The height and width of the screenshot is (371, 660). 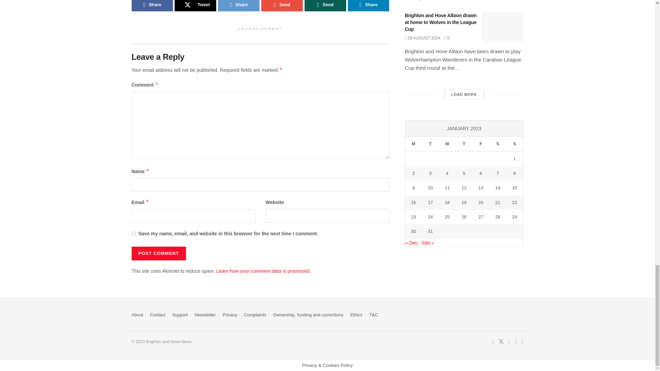 What do you see at coordinates (497, 144) in the screenshot?
I see `Saturday` at bounding box center [497, 144].